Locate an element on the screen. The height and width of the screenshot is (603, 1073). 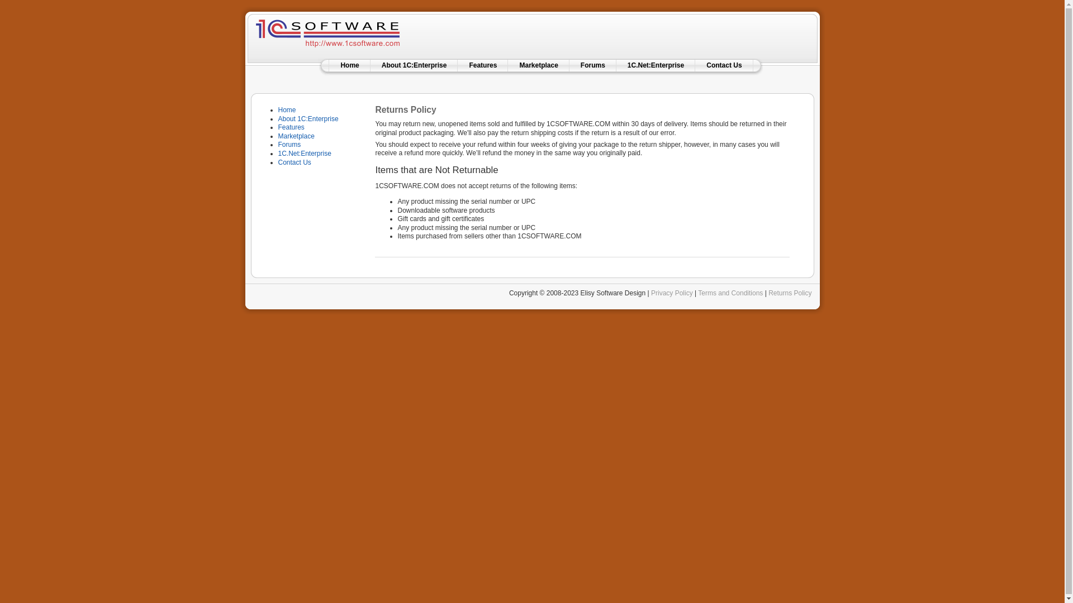
1C.Net:Enterprise is located at coordinates (656, 65).